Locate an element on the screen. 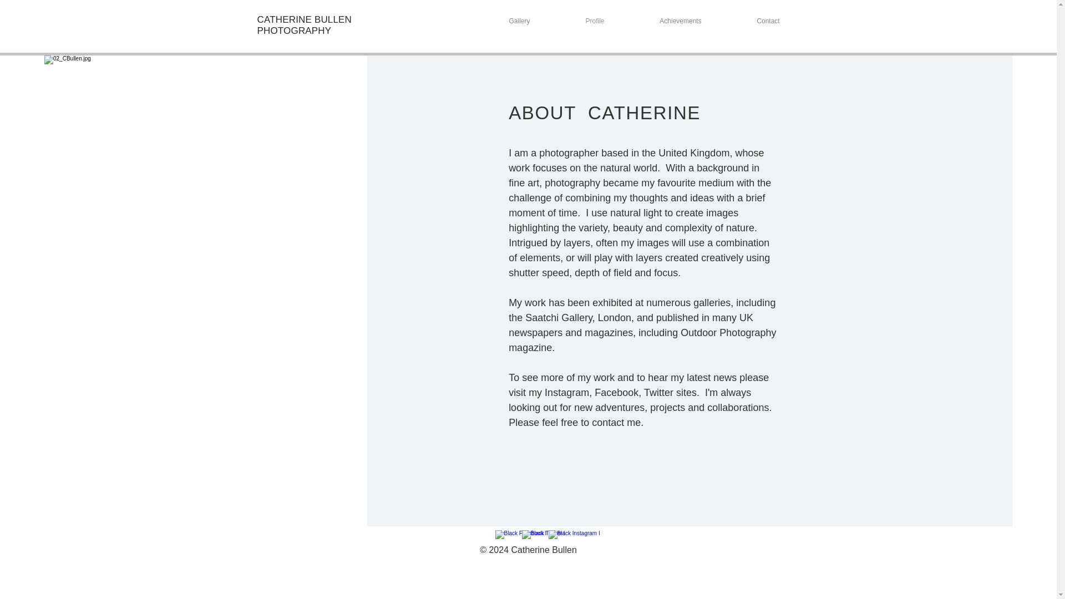  Profile is located at coordinates (595, 21).